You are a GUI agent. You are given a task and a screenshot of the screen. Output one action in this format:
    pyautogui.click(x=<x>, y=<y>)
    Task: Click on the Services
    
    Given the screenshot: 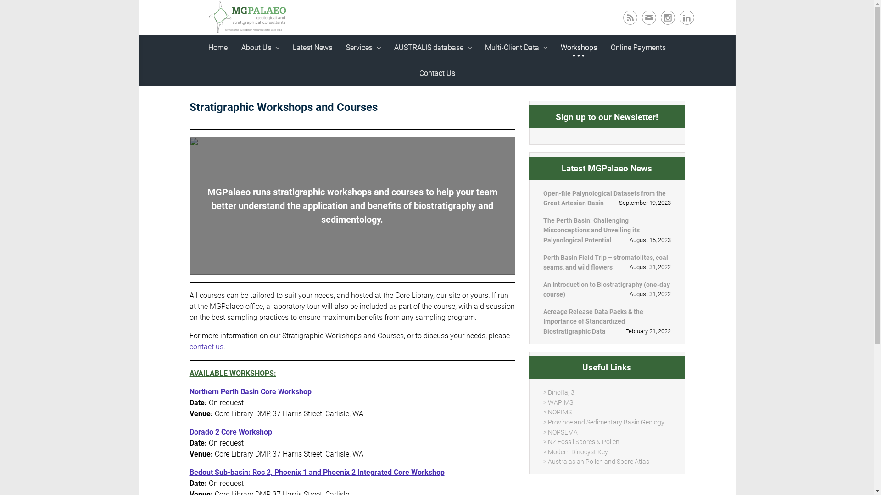 What is the action you would take?
    pyautogui.click(x=339, y=53)
    